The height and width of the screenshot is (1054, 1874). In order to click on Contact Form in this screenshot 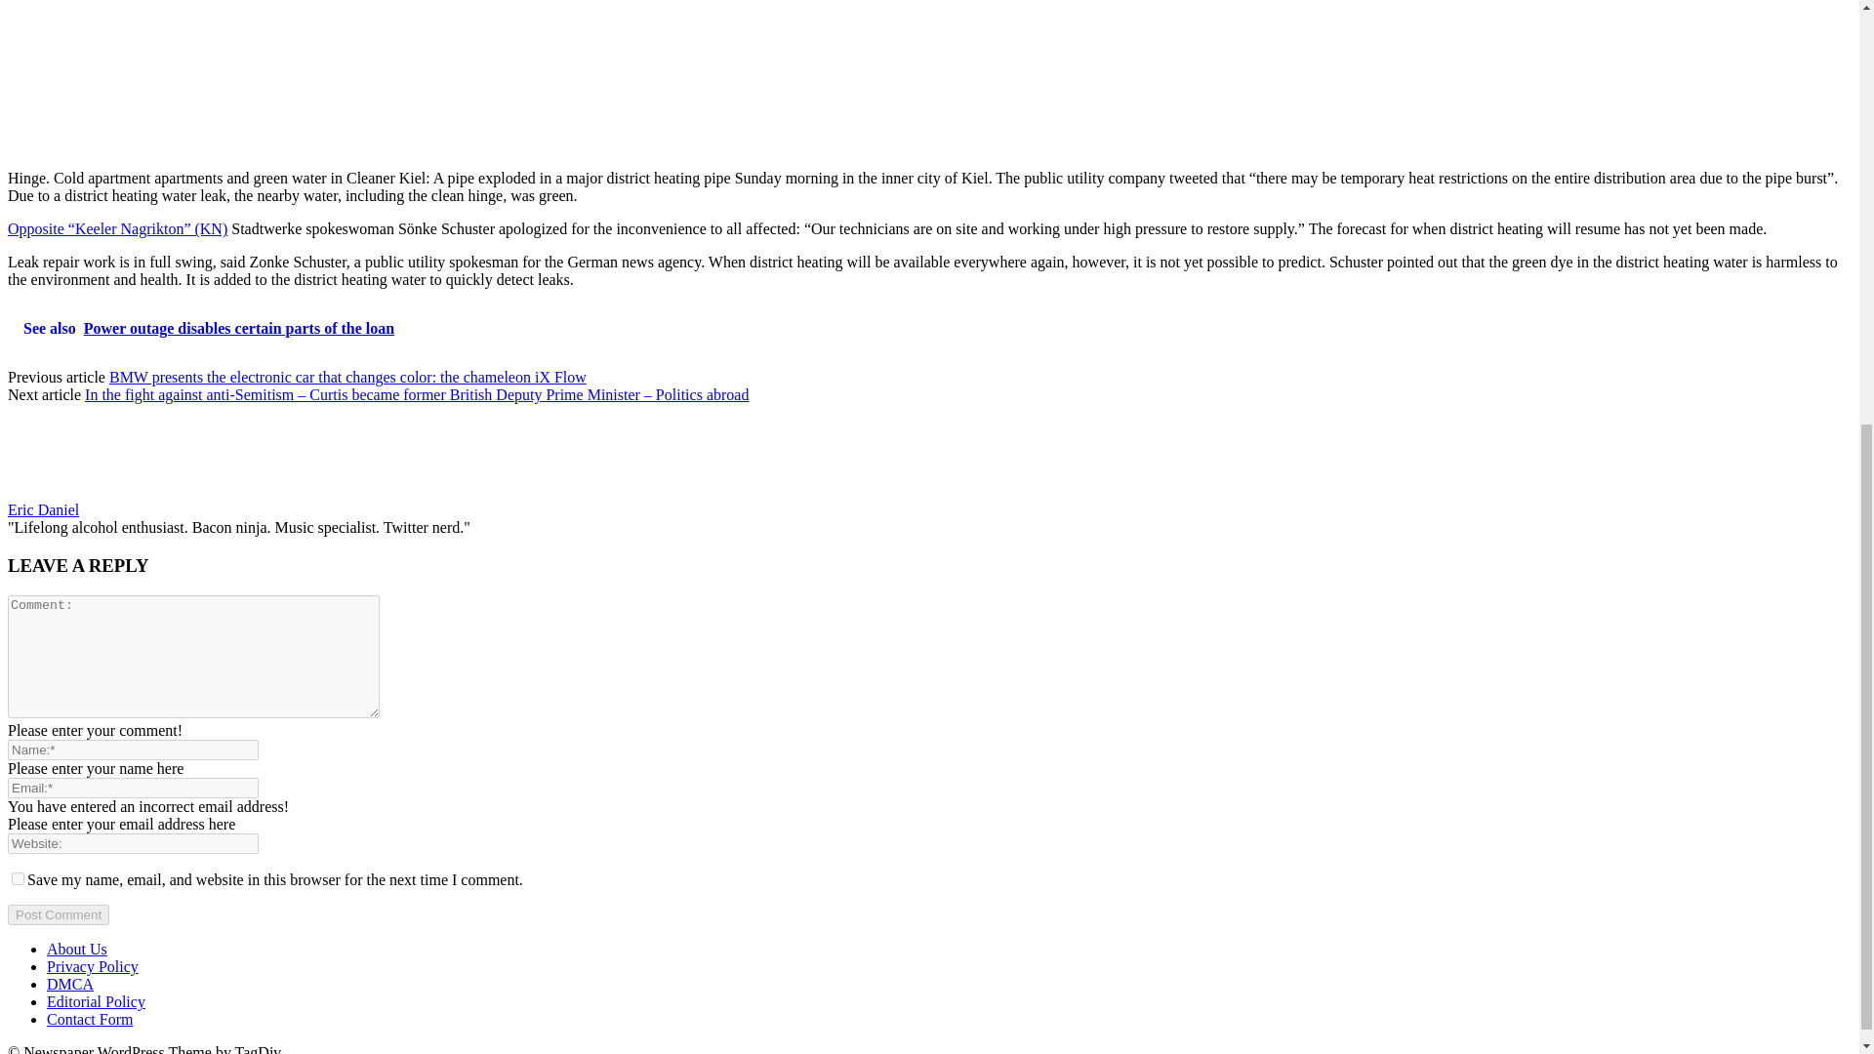, I will do `click(90, 1019)`.